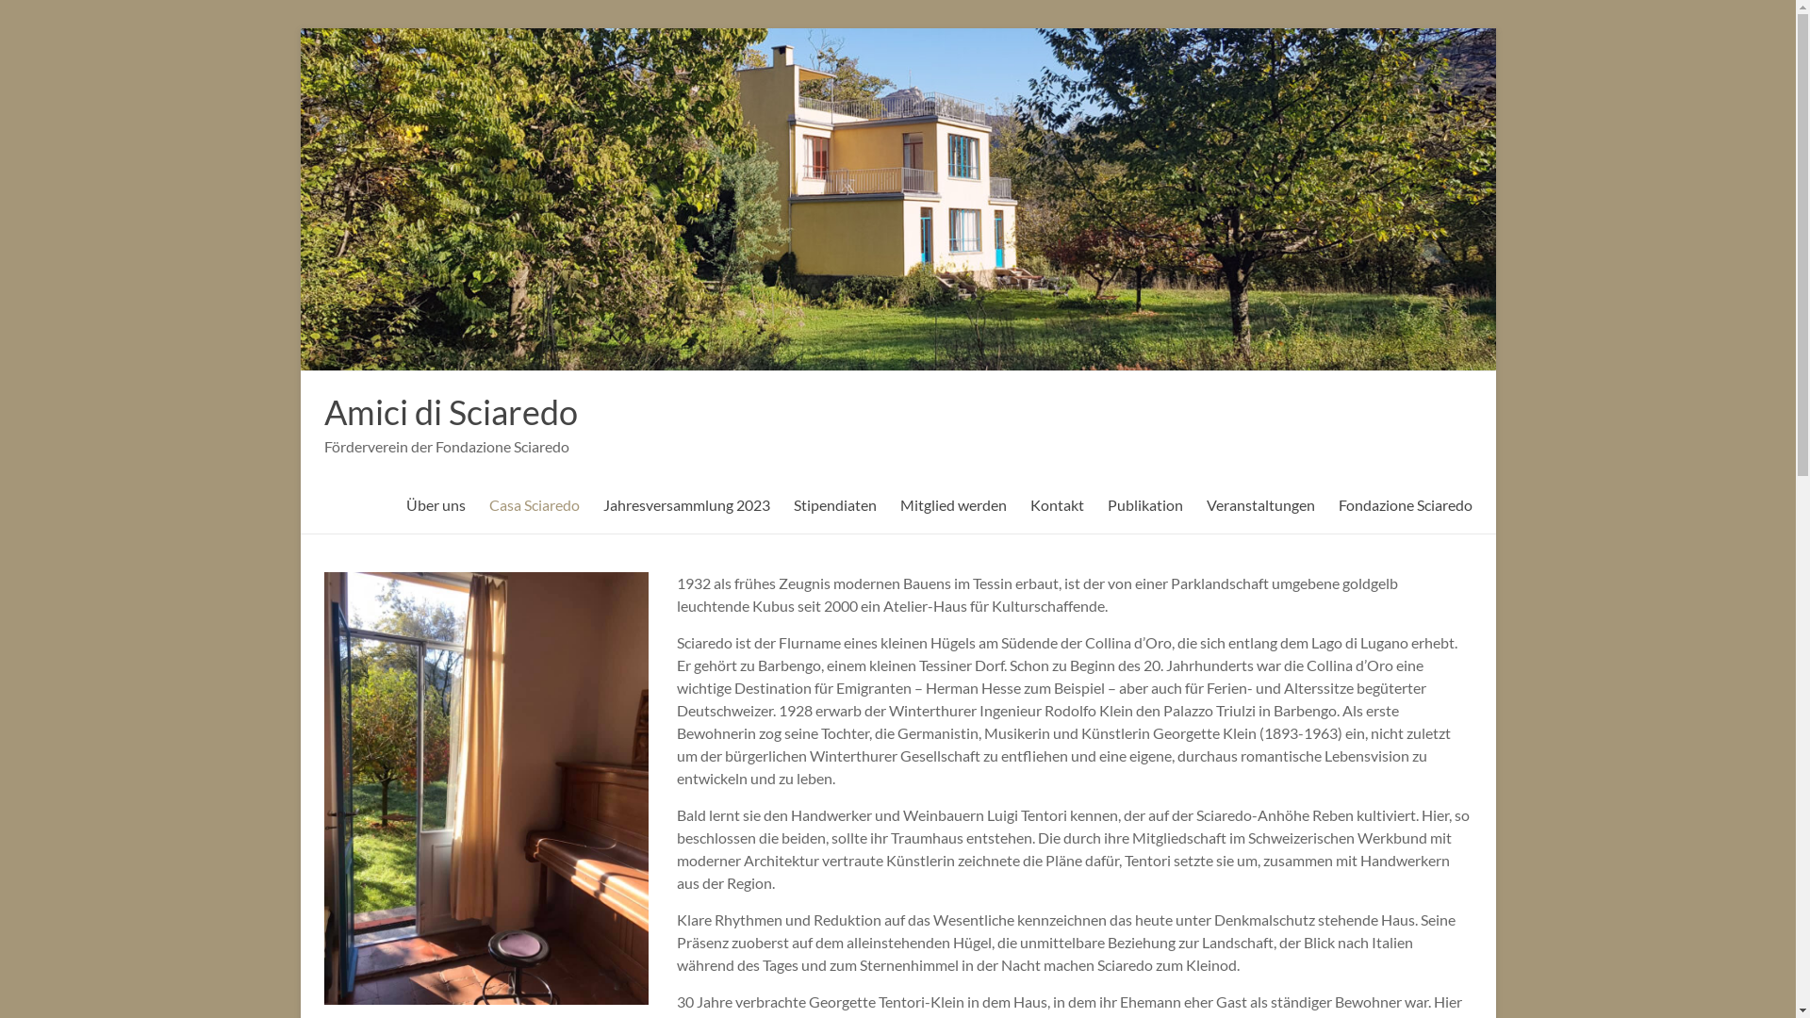 This screenshot has height=1018, width=1810. I want to click on Jahresversammlung 2023, so click(686, 505).